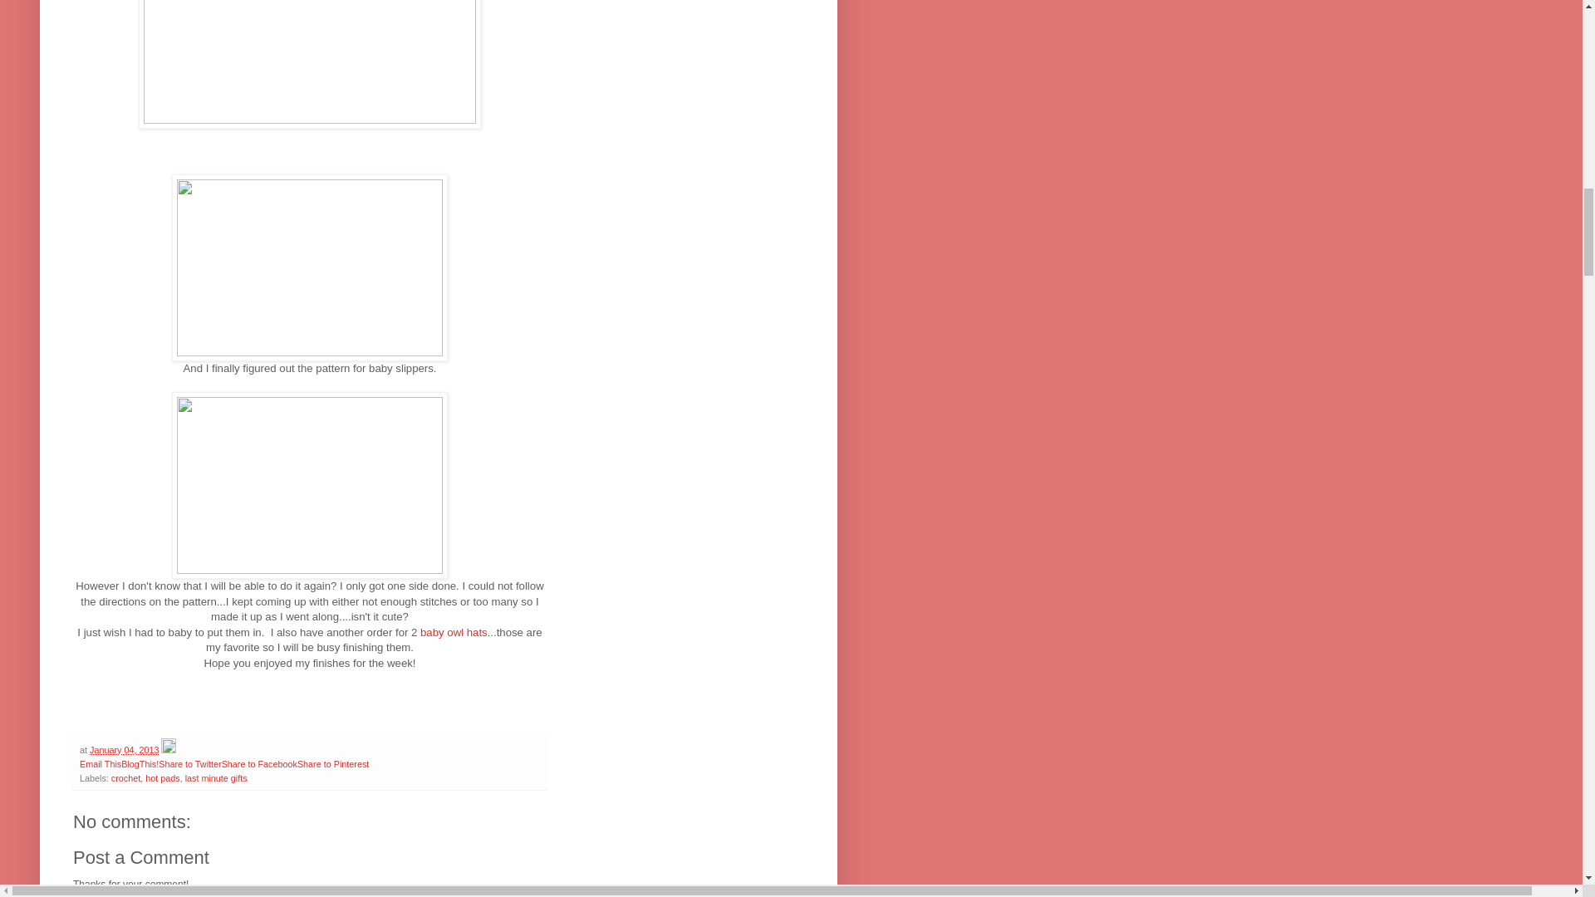  I want to click on Email This, so click(100, 763).